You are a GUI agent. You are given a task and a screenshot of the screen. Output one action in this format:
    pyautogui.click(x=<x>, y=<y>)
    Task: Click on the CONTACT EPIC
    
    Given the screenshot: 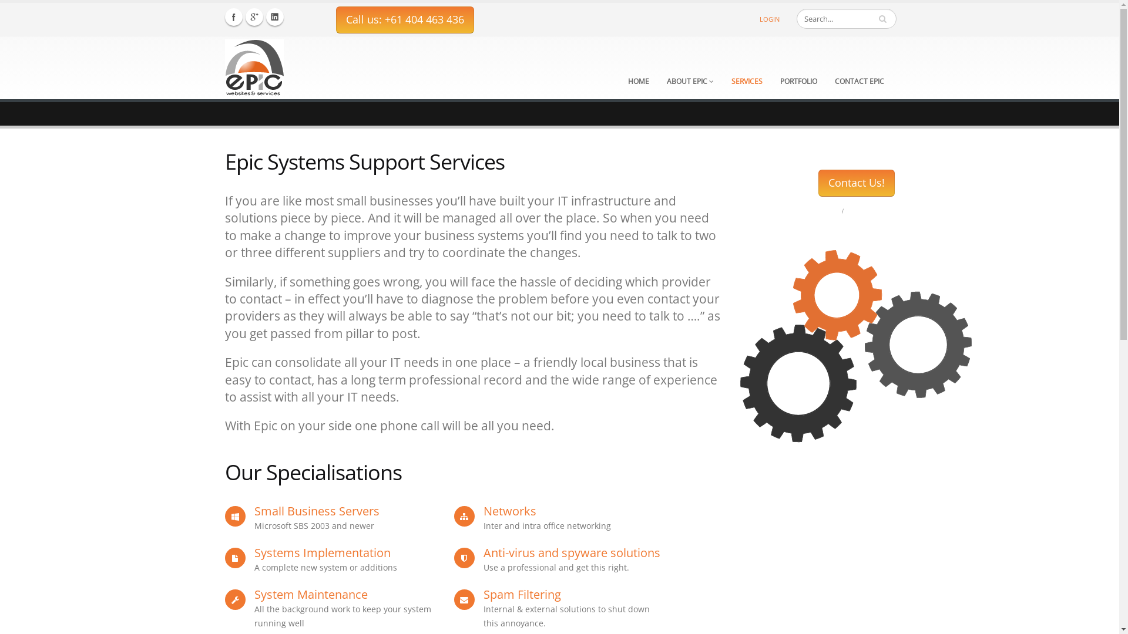 What is the action you would take?
    pyautogui.click(x=860, y=72)
    